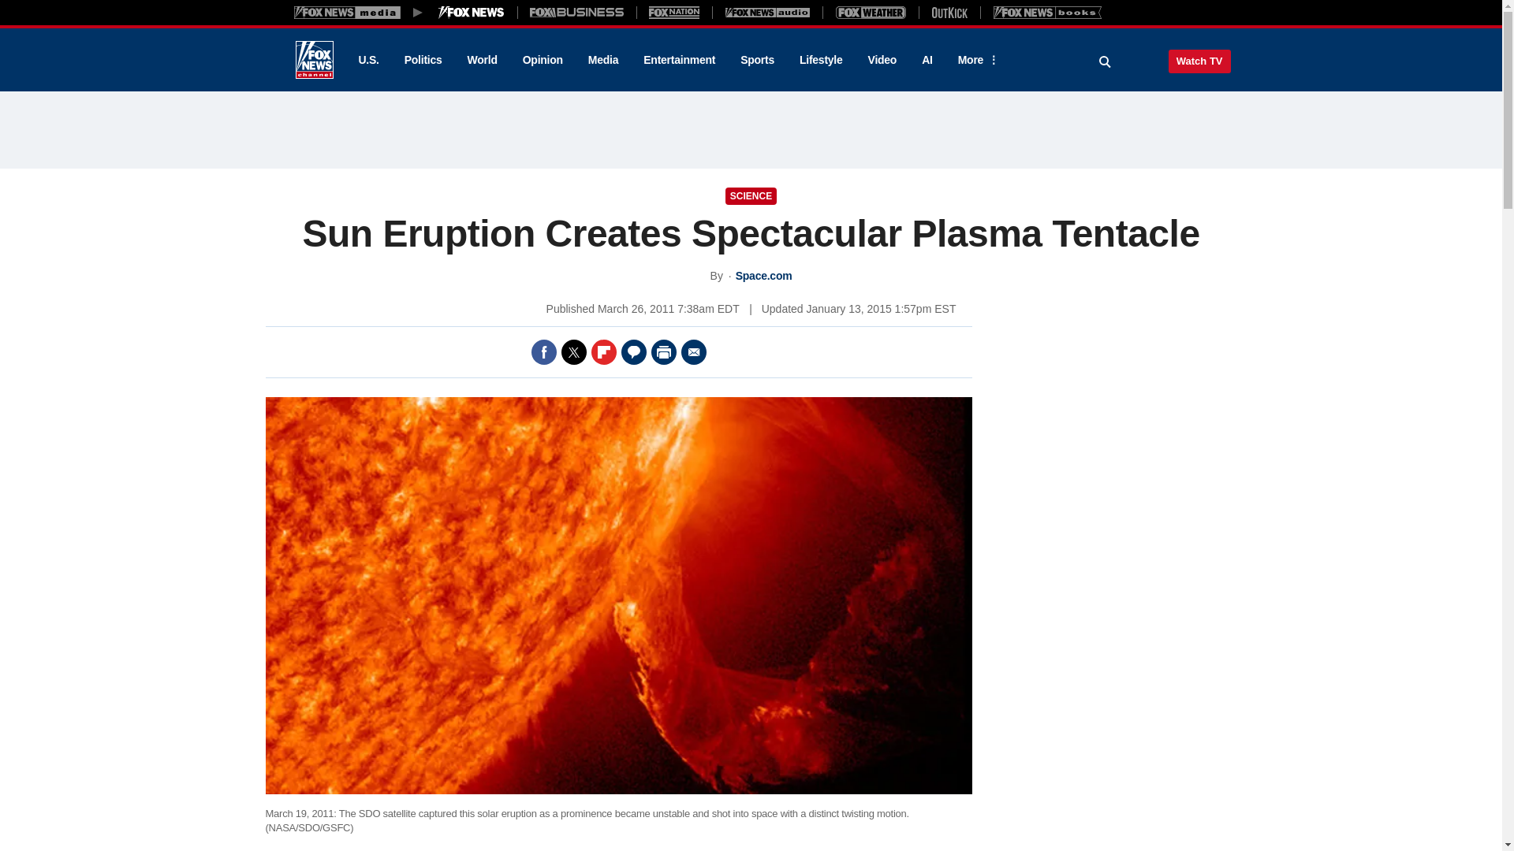  Describe the element at coordinates (757, 60) in the screenshot. I see `Sports` at that location.